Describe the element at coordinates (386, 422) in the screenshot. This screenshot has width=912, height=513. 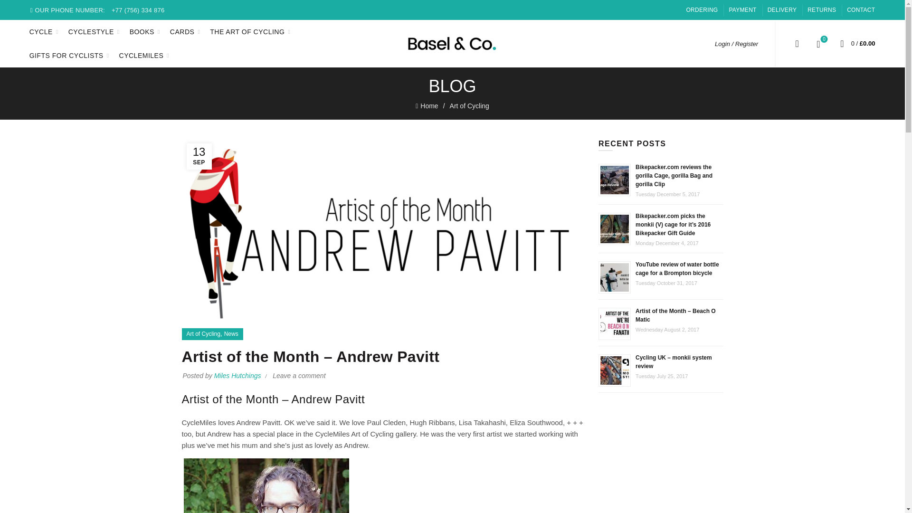
I see `Paul Cleden` at that location.